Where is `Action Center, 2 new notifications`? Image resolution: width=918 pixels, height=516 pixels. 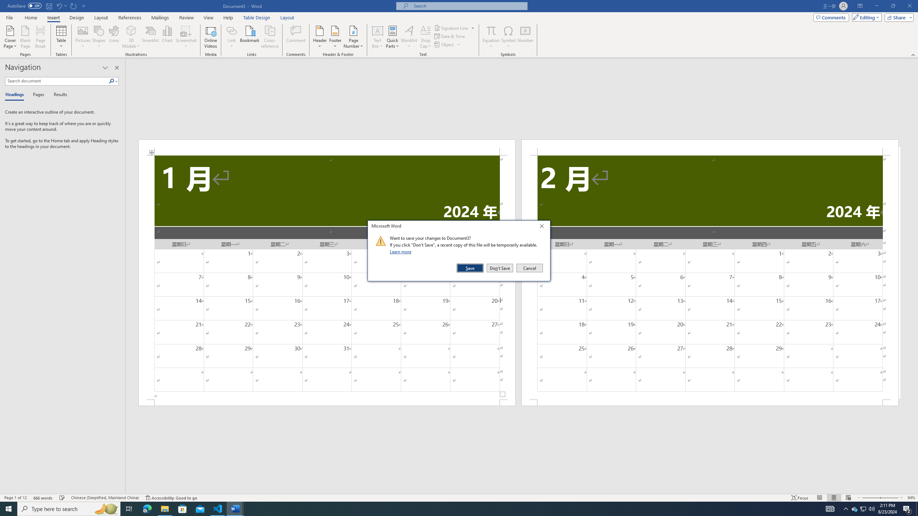 Action Center, 2 new notifications is located at coordinates (907, 509).